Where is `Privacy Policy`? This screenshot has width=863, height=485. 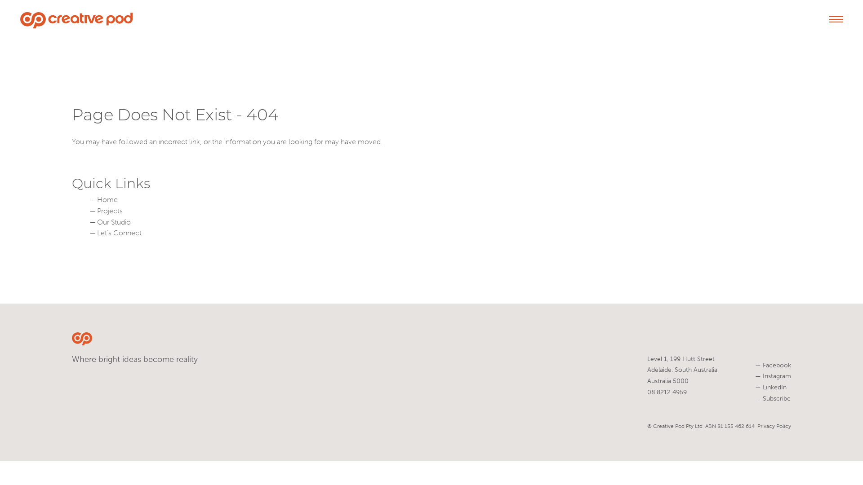 Privacy Policy is located at coordinates (774, 426).